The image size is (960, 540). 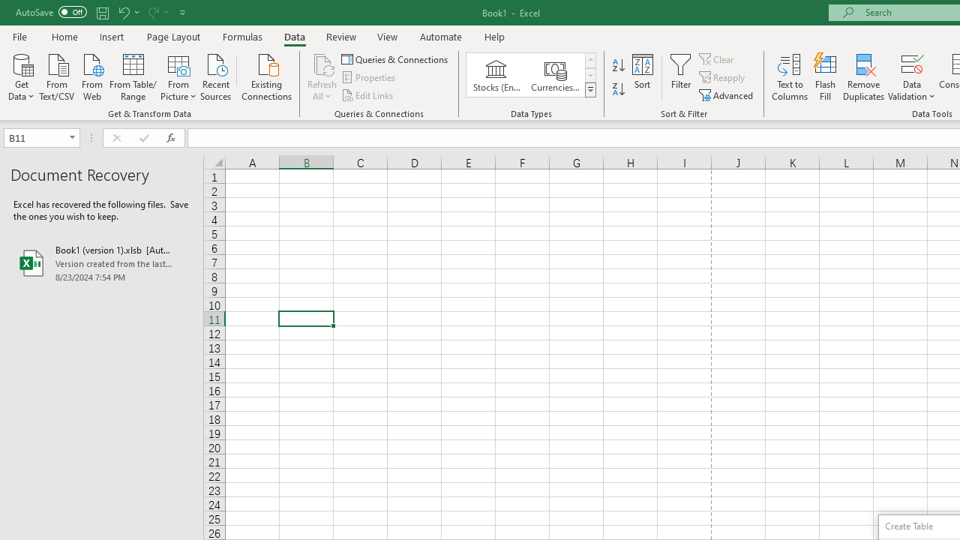 What do you see at coordinates (267, 76) in the screenshot?
I see `Existing Connections` at bounding box center [267, 76].